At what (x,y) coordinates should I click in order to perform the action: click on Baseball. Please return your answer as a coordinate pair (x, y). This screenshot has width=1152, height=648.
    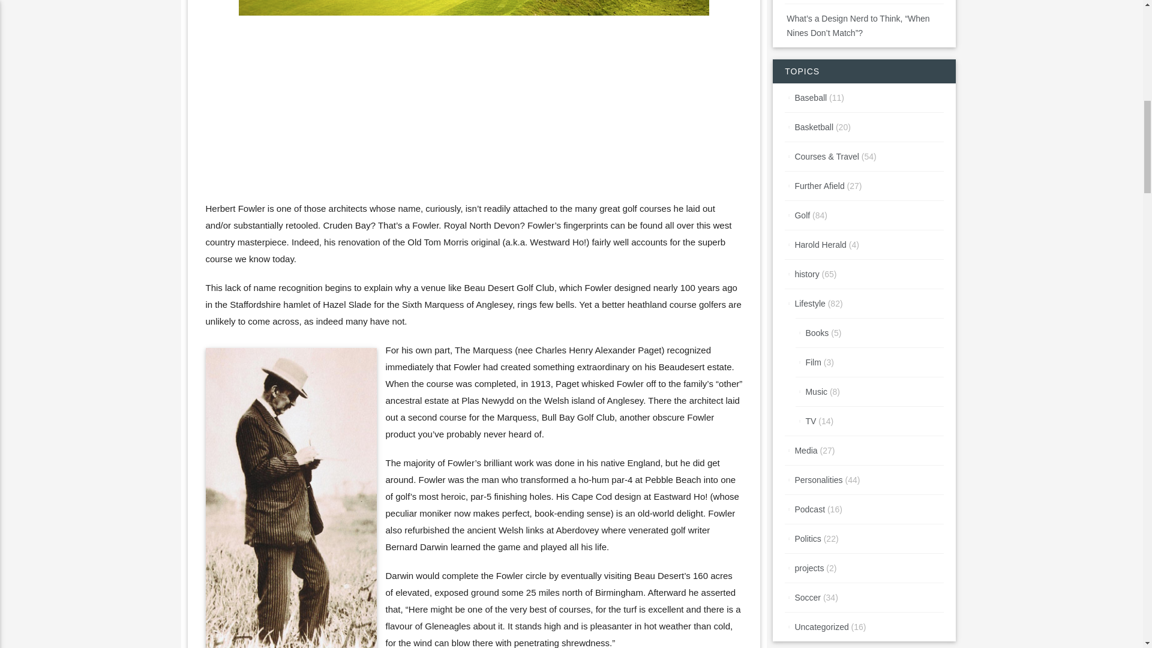
    Looking at the image, I should click on (811, 97).